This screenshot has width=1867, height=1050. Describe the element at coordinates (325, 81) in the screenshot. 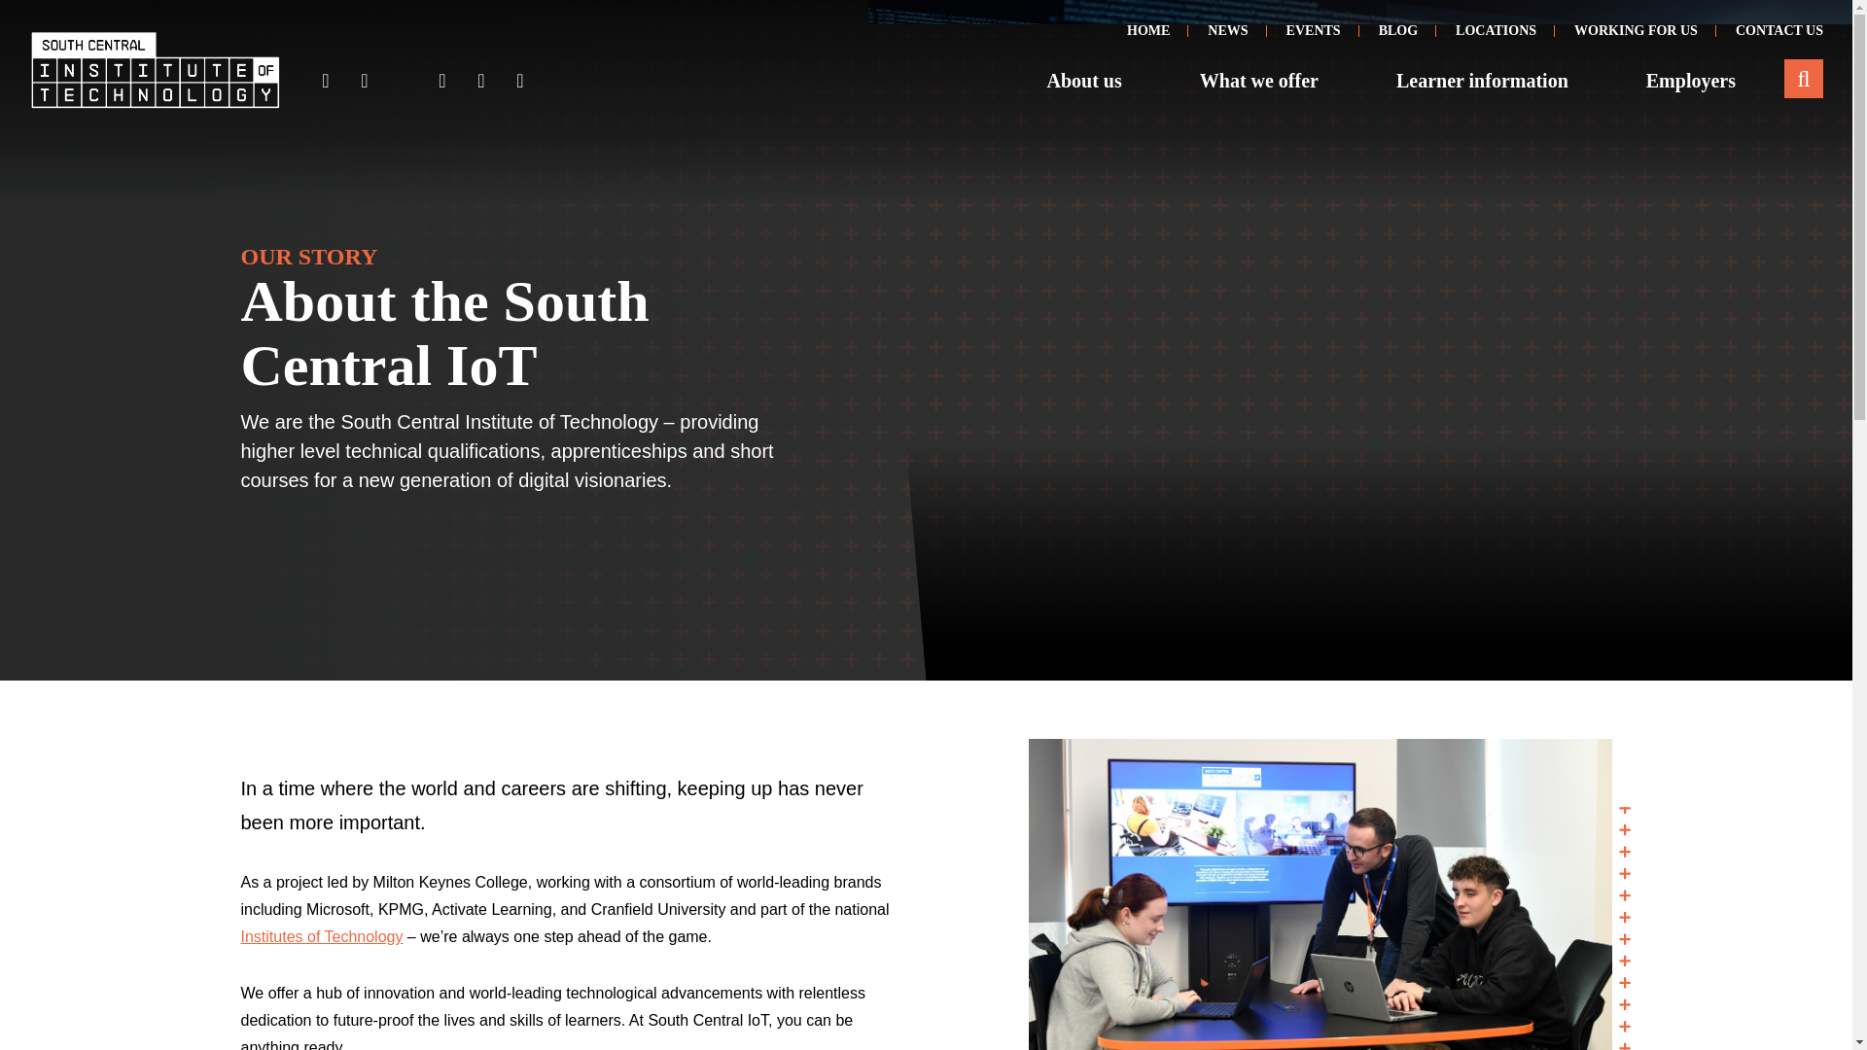

I see `Facebook` at that location.